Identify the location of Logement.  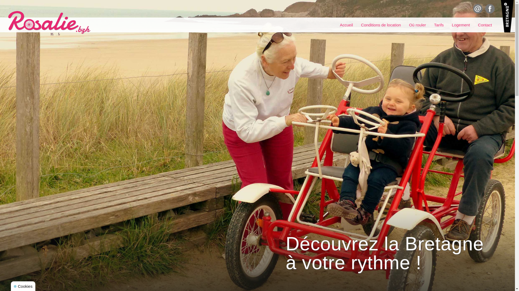
(461, 25).